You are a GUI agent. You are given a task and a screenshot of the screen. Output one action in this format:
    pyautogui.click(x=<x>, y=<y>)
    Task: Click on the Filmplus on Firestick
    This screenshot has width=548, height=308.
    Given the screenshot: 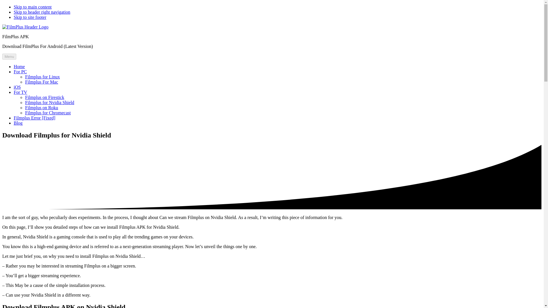 What is the action you would take?
    pyautogui.click(x=45, y=97)
    